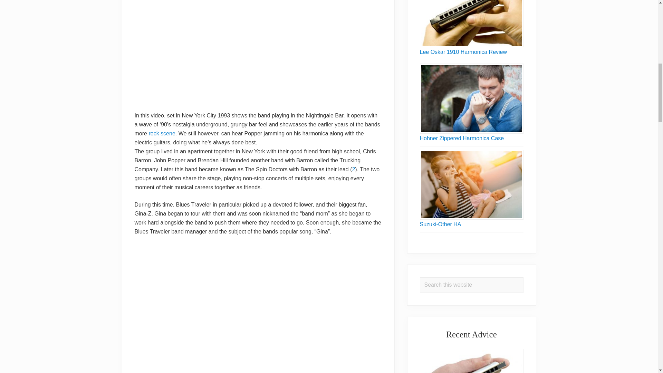  Describe the element at coordinates (441, 224) in the screenshot. I see `Suzuki-Other HA` at that location.